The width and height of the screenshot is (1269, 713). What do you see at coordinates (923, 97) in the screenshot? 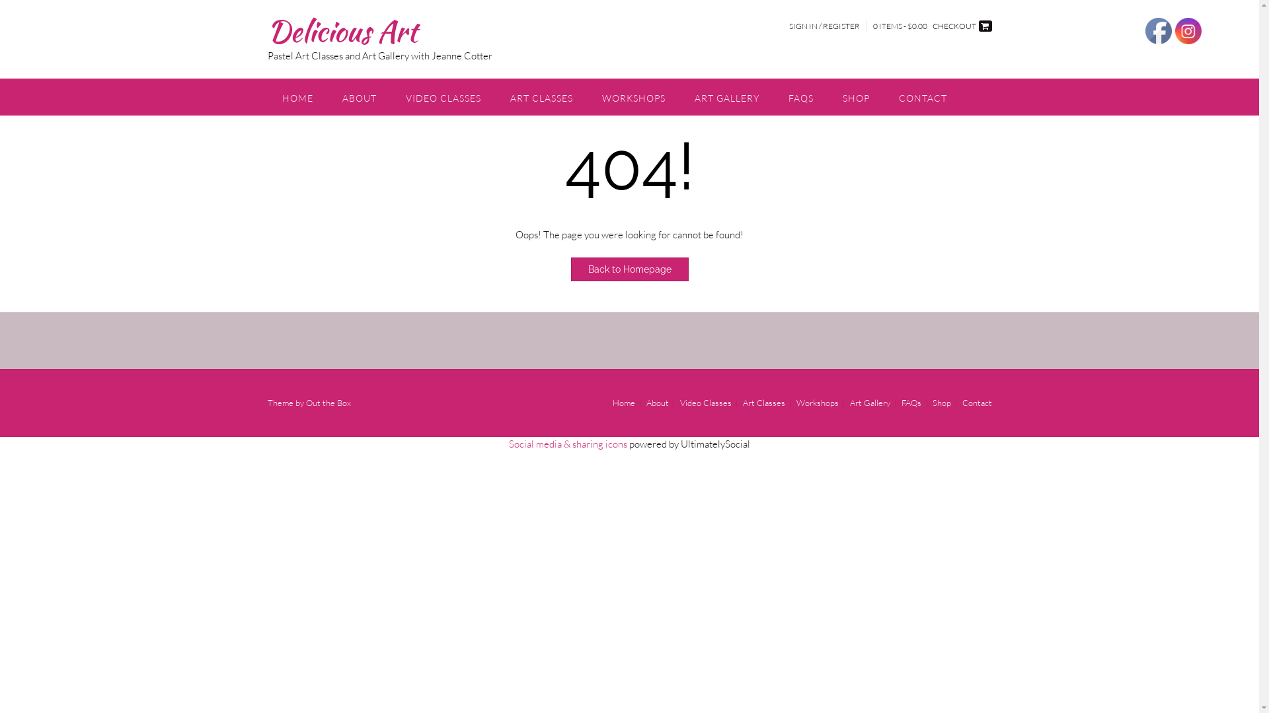
I see `CONTACT` at bounding box center [923, 97].